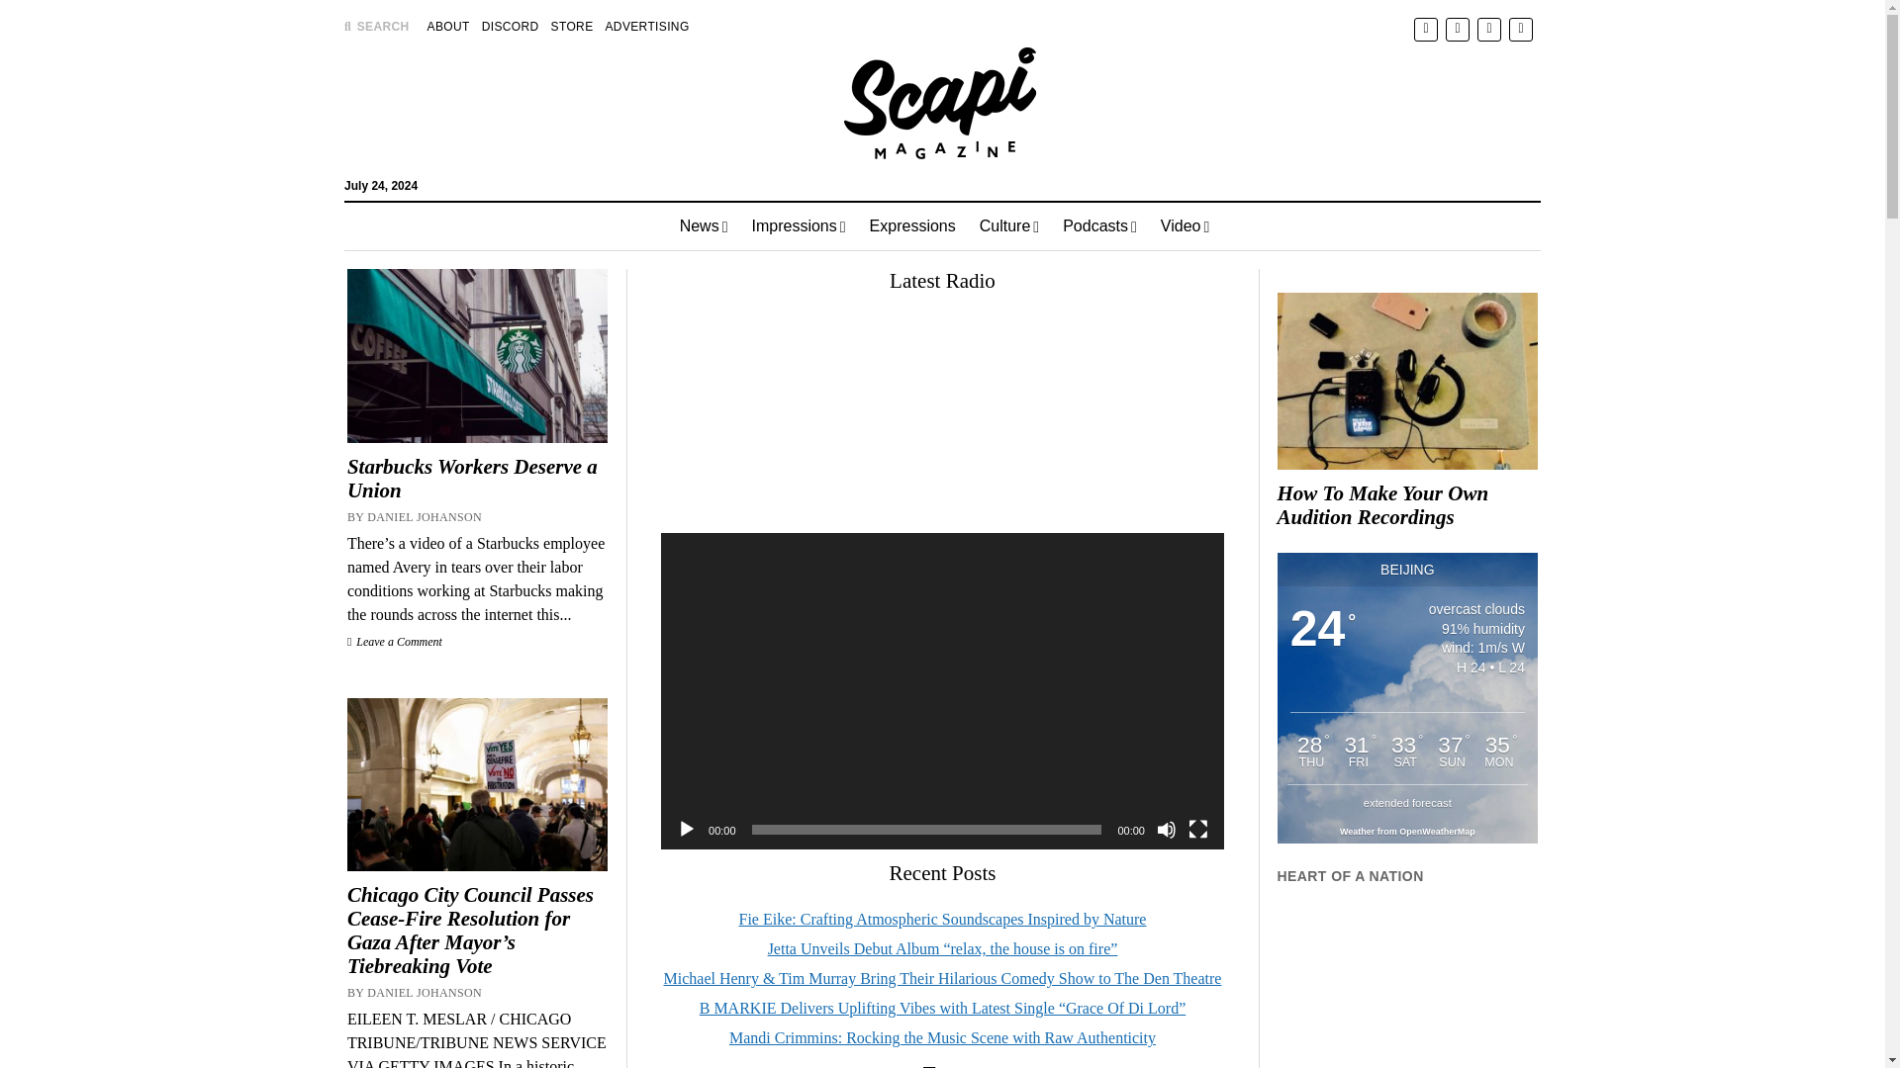 Image resolution: width=1900 pixels, height=1068 pixels. Describe the element at coordinates (800, 225) in the screenshot. I see `Impressions` at that location.